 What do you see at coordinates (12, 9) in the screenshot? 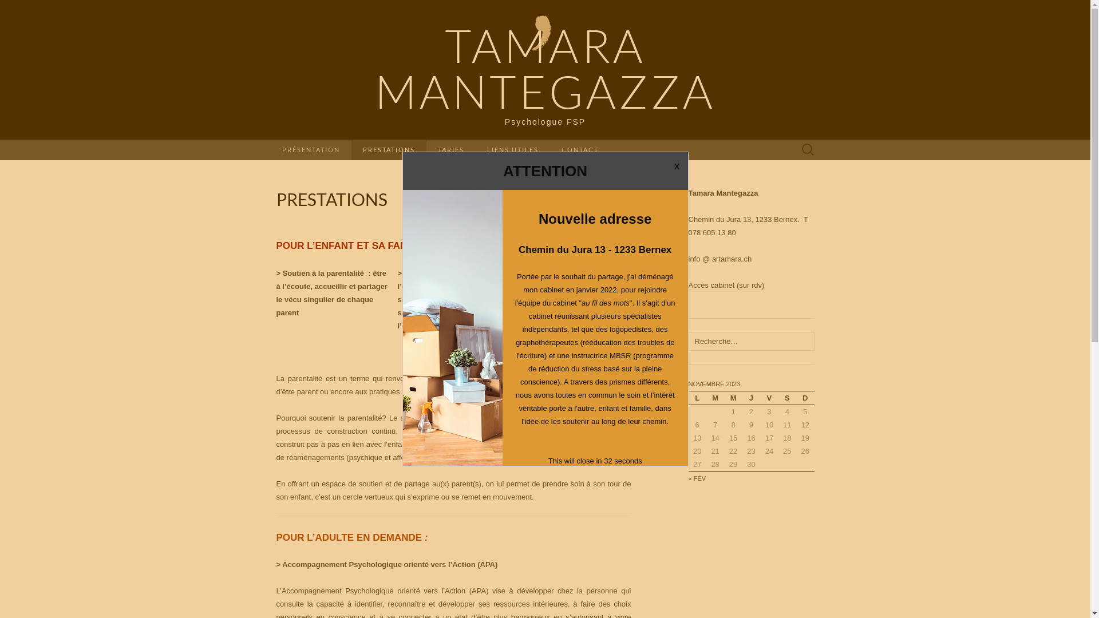
I see `Rechercher` at bounding box center [12, 9].